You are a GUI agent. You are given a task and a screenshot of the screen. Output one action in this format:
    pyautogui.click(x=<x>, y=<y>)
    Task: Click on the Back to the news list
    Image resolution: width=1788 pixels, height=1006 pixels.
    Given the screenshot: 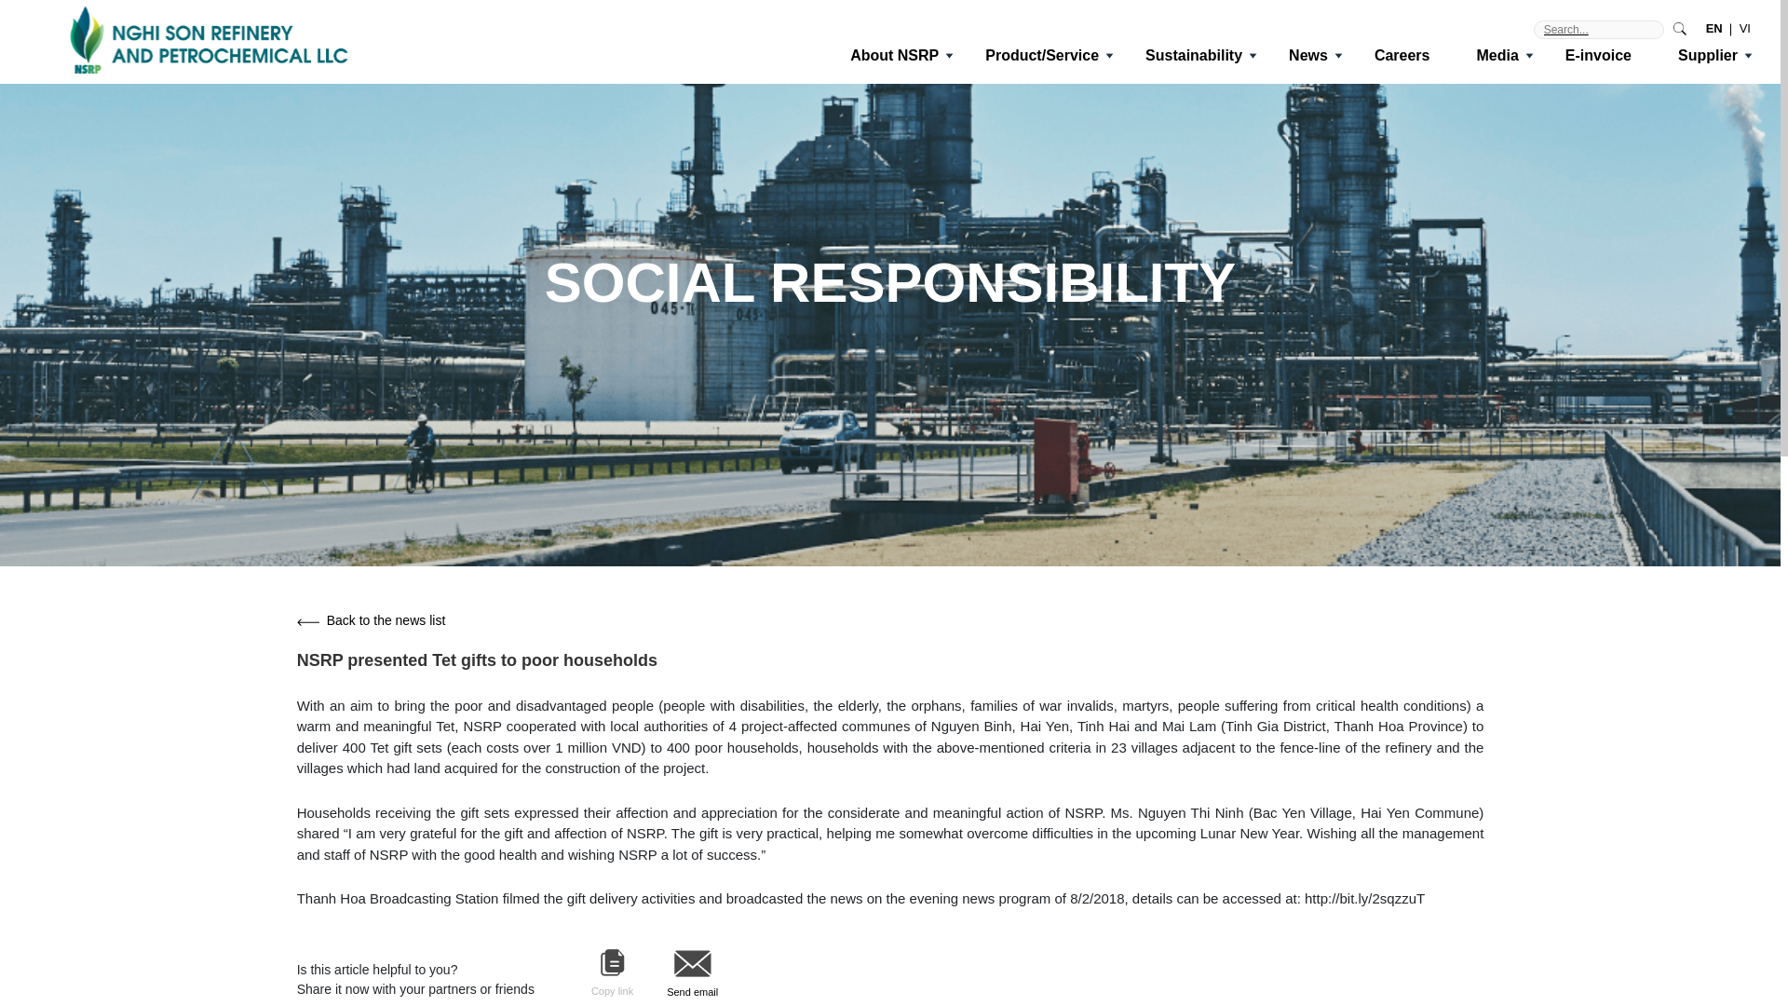 What is the action you would take?
    pyautogui.click(x=890, y=620)
    